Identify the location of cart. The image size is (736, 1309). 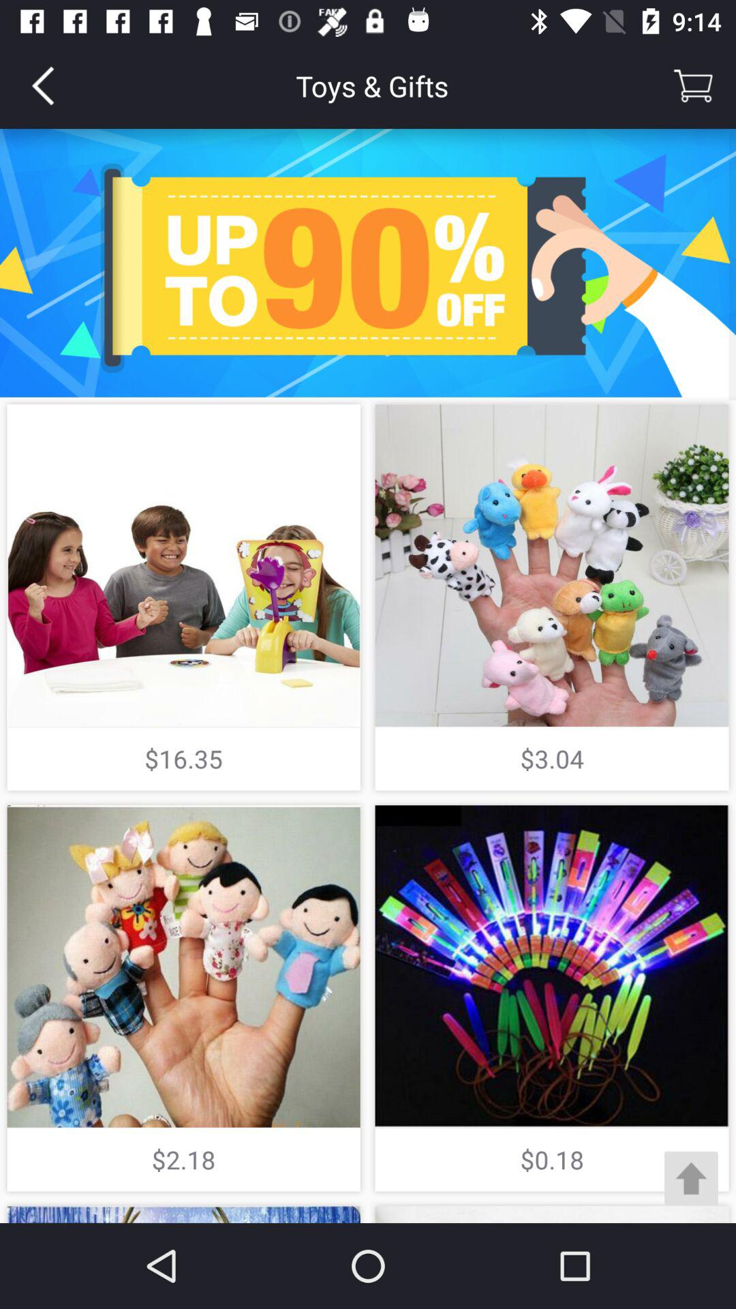
(693, 86).